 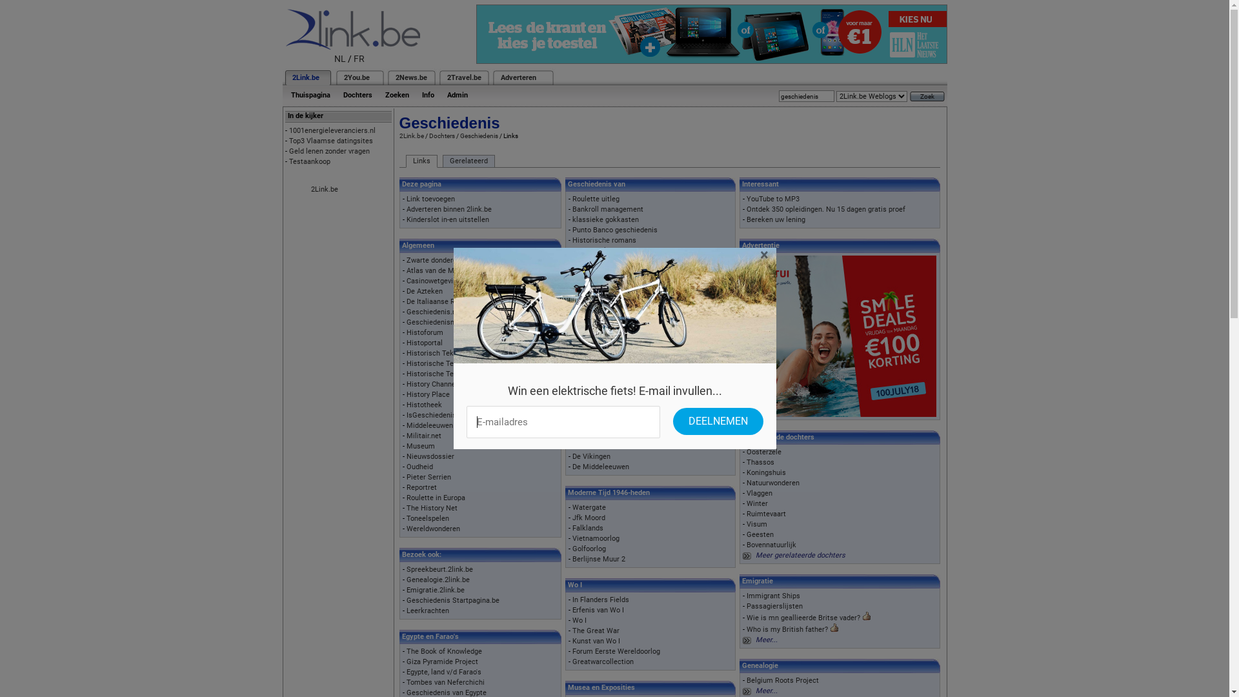 I want to click on 2News.be, so click(x=410, y=77).